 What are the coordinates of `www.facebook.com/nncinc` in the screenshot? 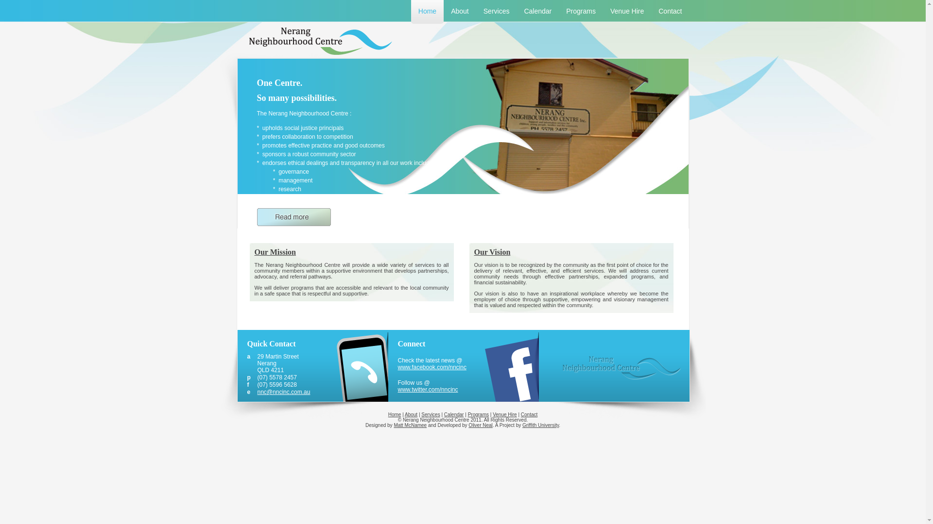 It's located at (432, 367).